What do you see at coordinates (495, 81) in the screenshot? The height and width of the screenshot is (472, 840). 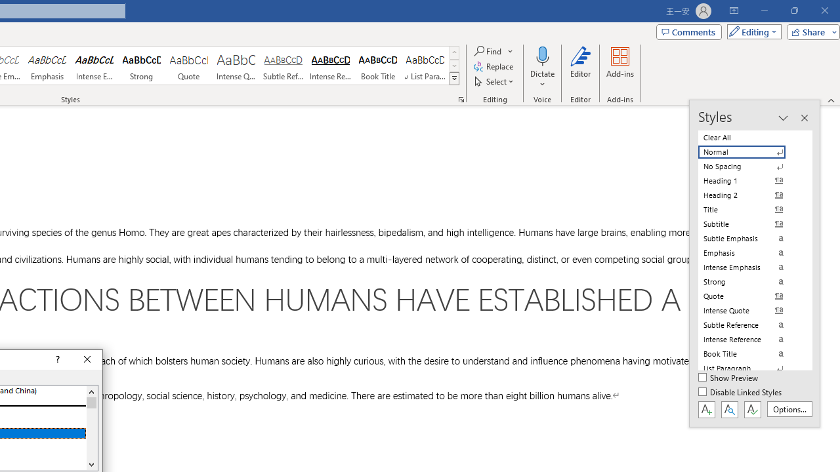 I see `Select` at bounding box center [495, 81].